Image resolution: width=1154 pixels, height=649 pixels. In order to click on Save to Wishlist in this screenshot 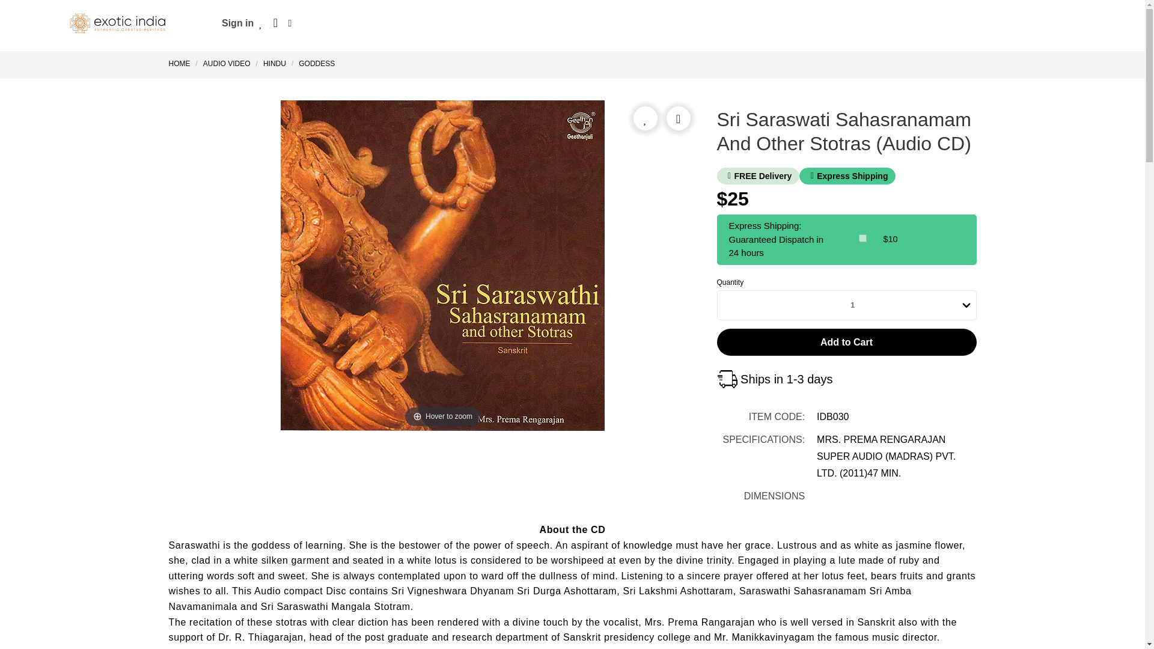, I will do `click(646, 118)`.